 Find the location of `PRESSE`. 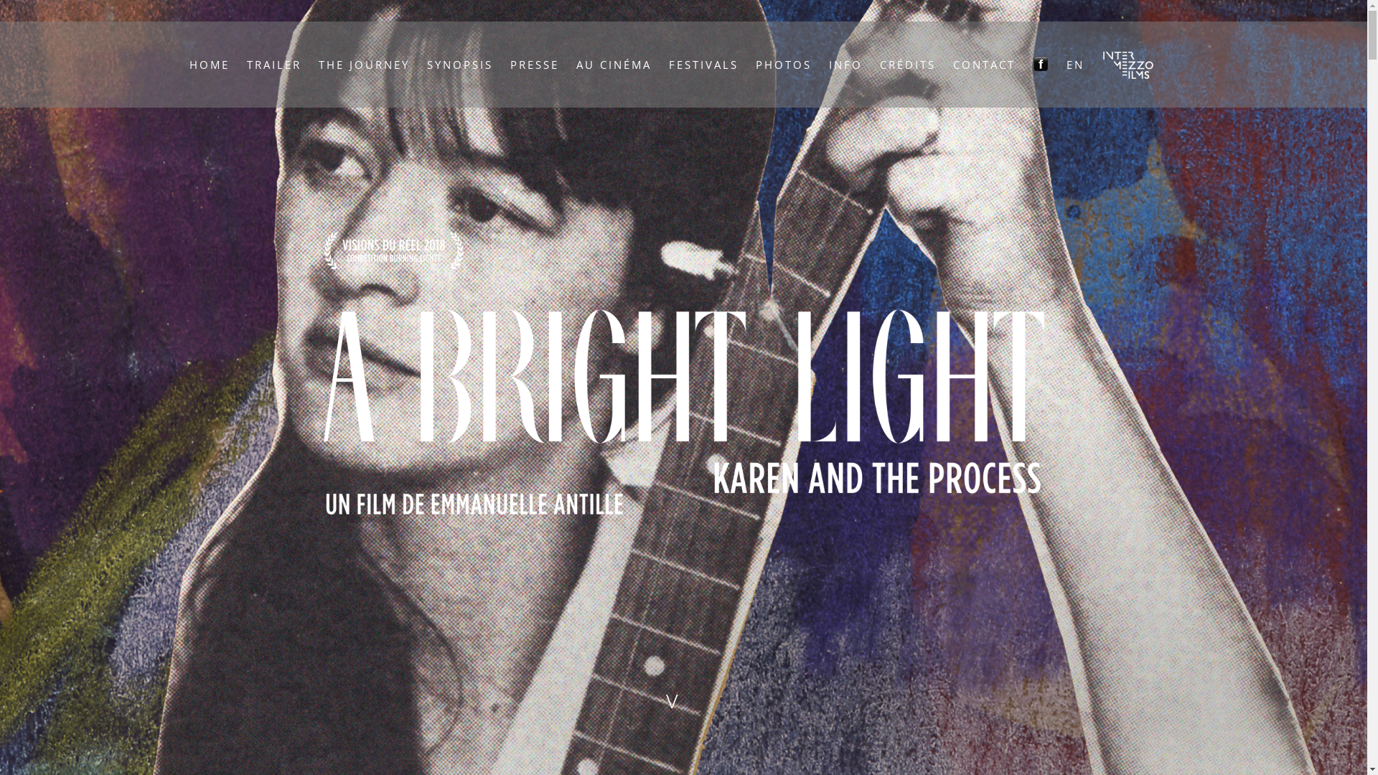

PRESSE is located at coordinates (535, 65).